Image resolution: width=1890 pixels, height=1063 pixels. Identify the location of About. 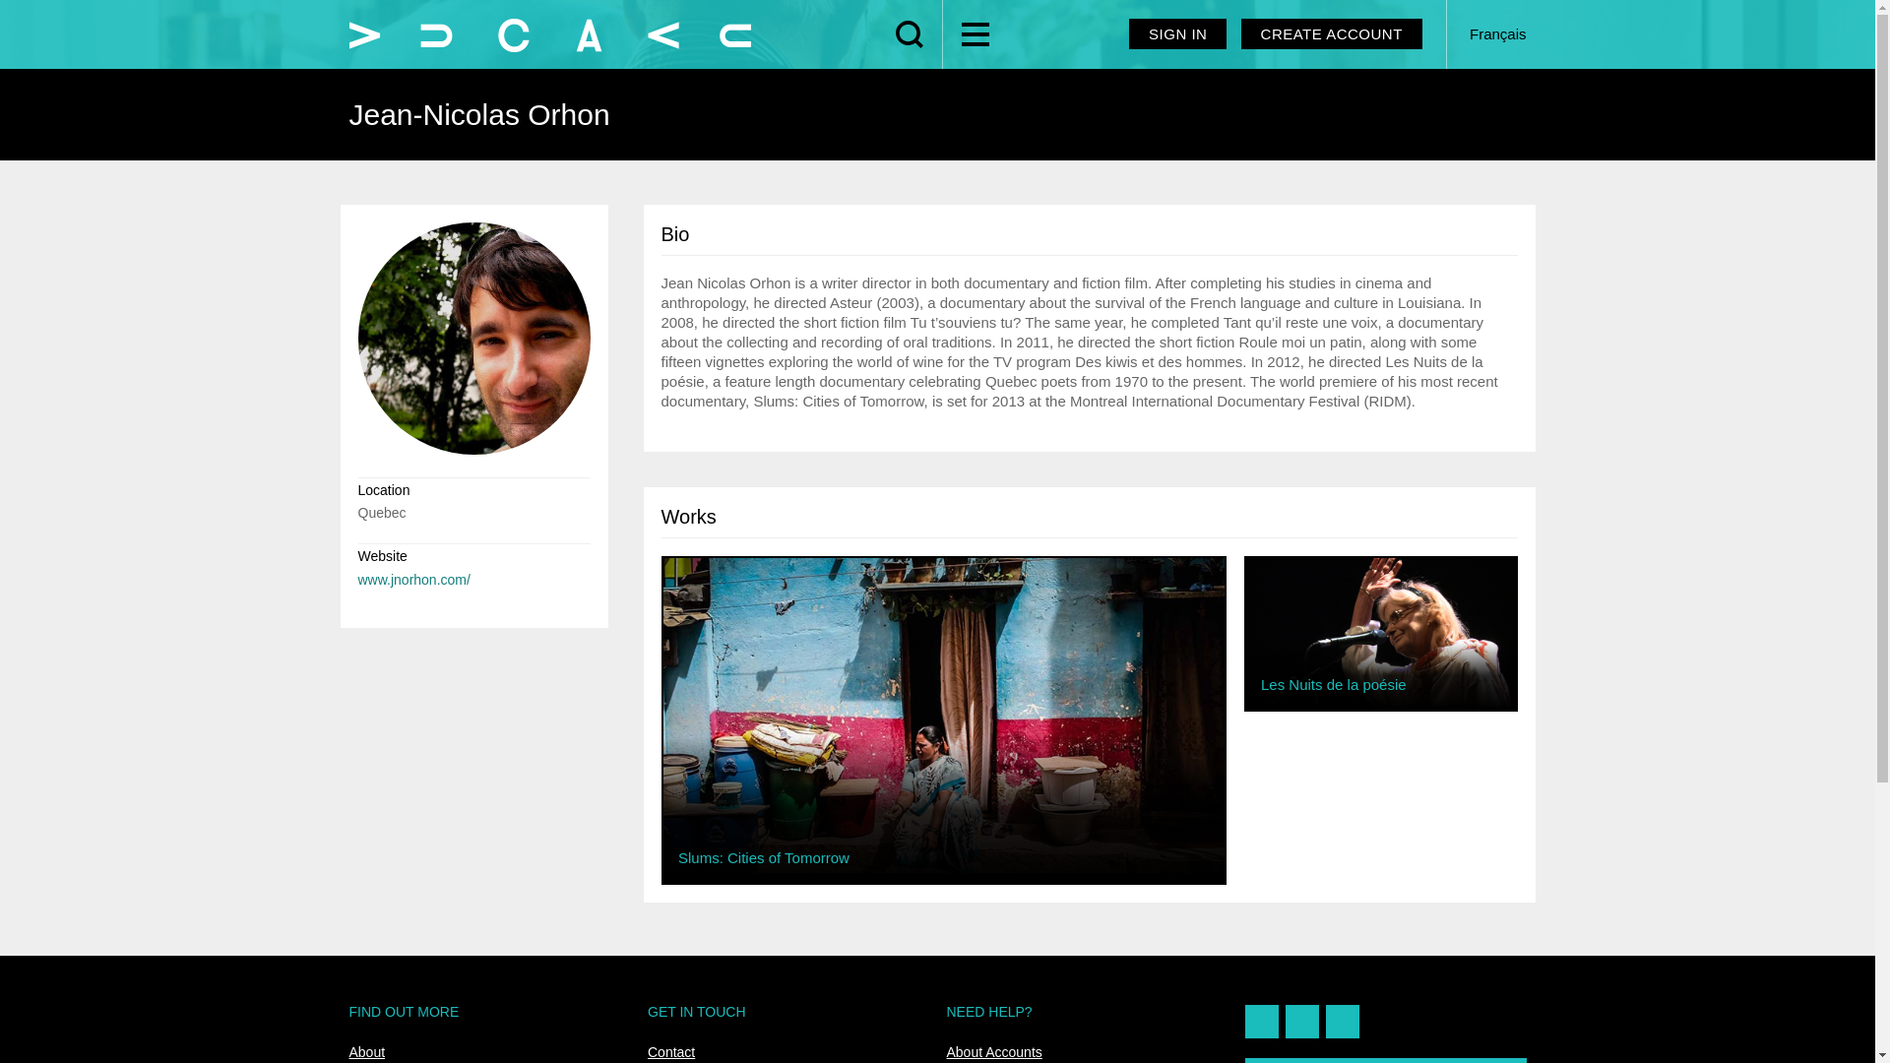
(366, 1051).